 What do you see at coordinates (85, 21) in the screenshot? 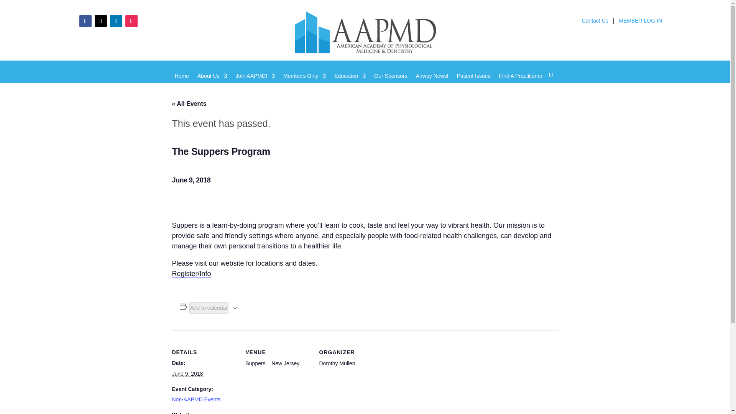
I see `Follow on Facebook` at bounding box center [85, 21].